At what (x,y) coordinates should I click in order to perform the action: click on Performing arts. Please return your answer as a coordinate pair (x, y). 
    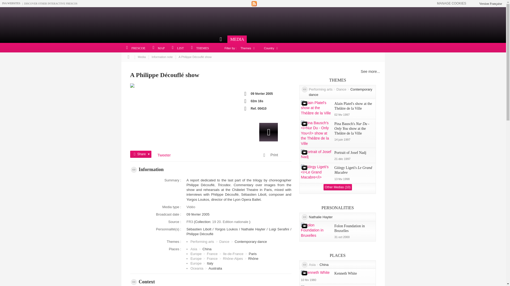
    Looking at the image, I should click on (202, 242).